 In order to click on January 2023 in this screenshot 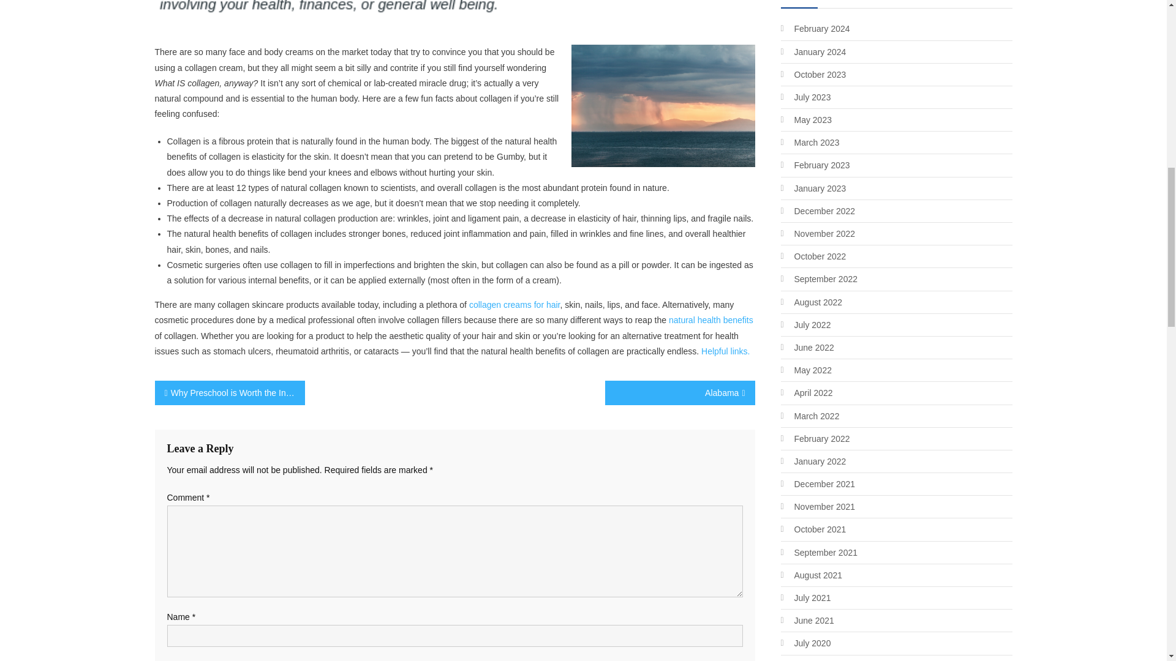, I will do `click(813, 188)`.